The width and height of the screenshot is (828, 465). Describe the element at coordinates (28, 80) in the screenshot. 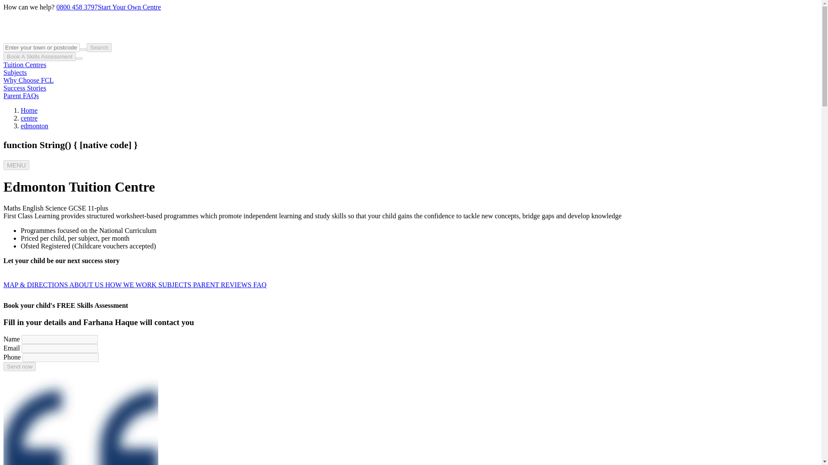

I see `Why Choose FCL` at that location.